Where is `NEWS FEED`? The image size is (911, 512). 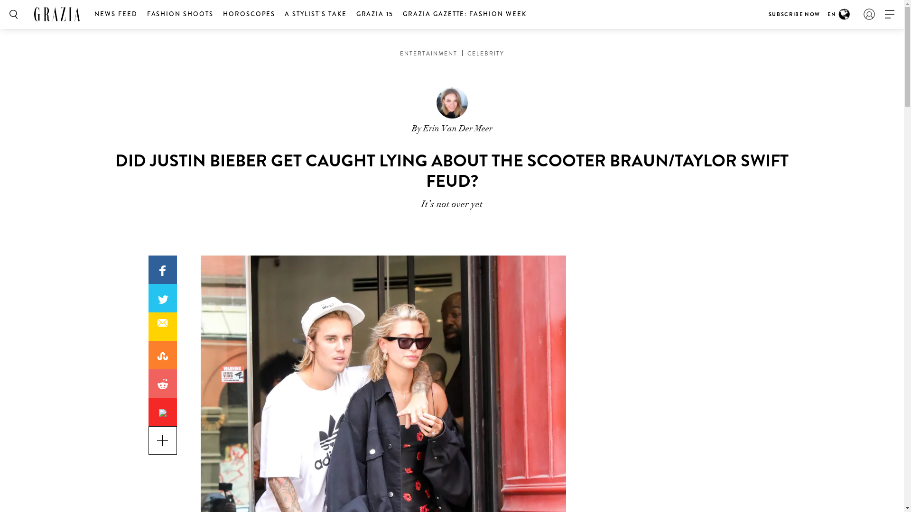
NEWS FEED is located at coordinates (116, 14).